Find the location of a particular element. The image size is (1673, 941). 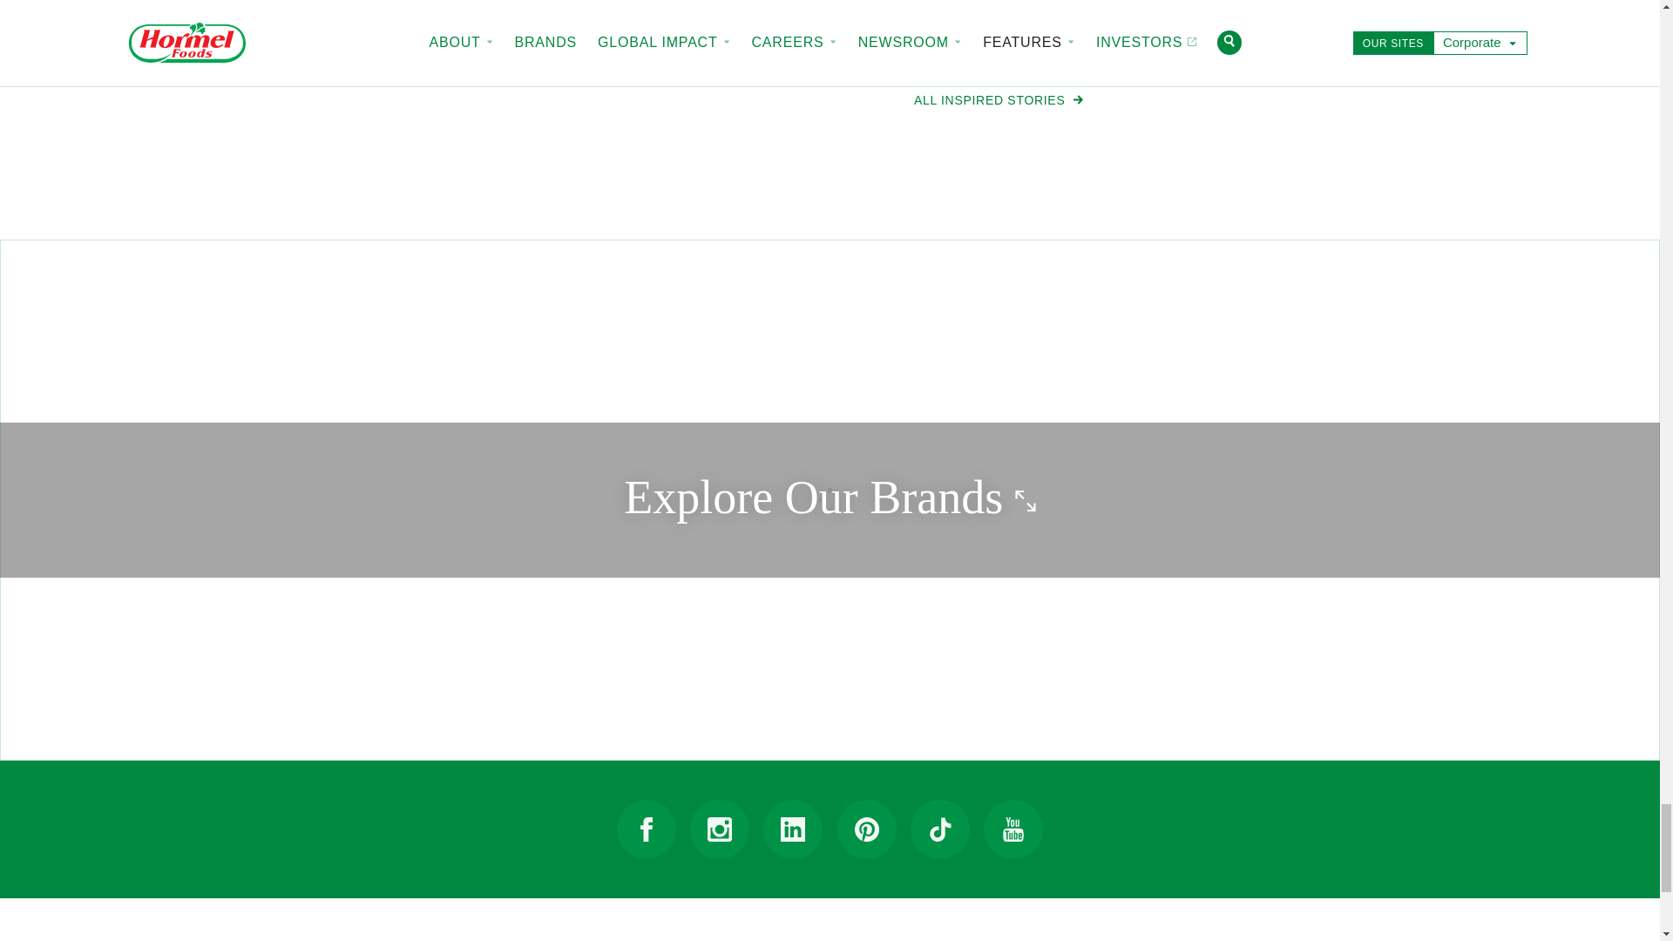

Pinterest is located at coordinates (867, 829).